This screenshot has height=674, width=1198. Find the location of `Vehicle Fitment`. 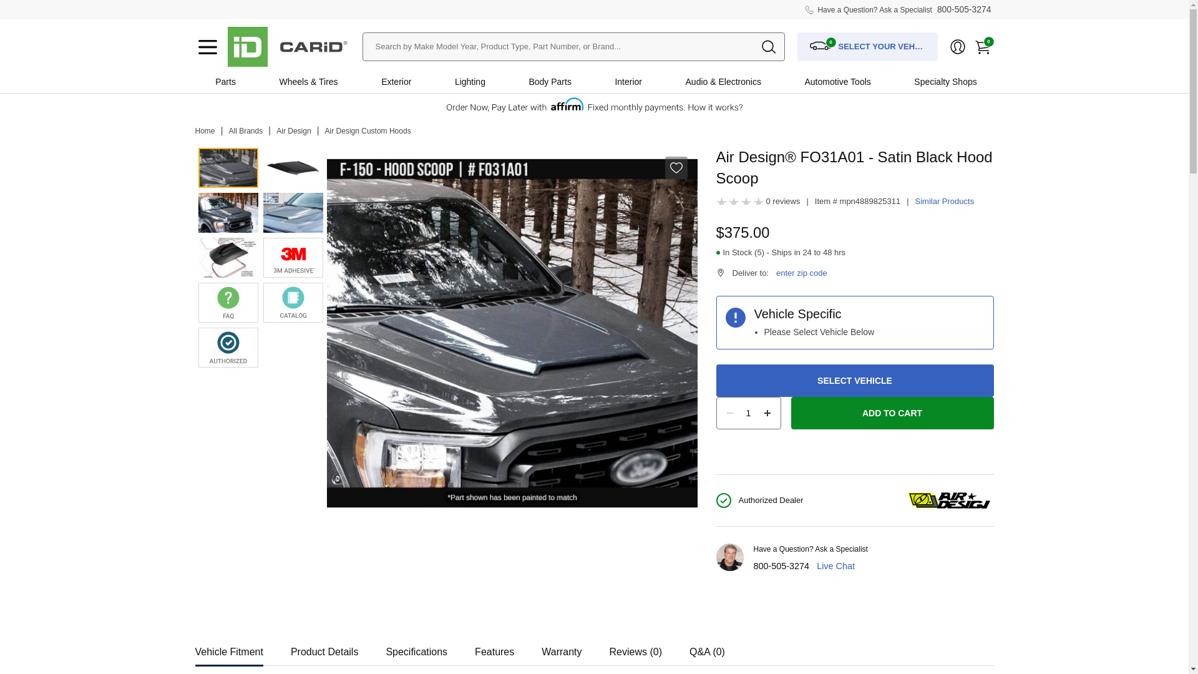

Vehicle Fitment is located at coordinates (228, 648).